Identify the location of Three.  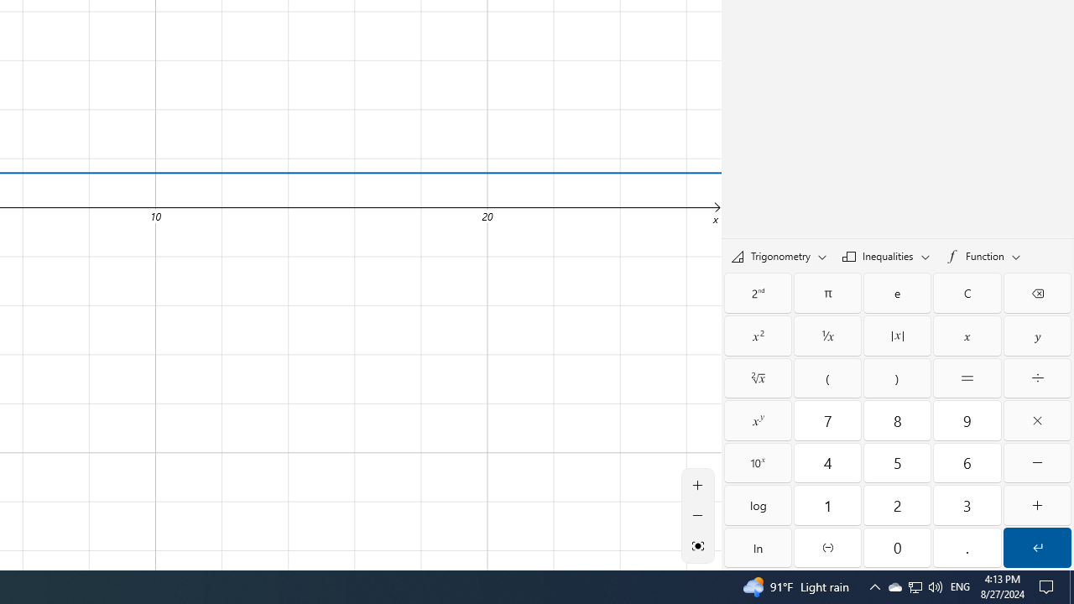
(967, 505).